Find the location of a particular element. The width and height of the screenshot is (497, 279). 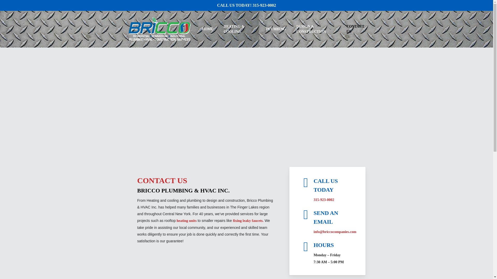

315-923-0002 is located at coordinates (282, 195).